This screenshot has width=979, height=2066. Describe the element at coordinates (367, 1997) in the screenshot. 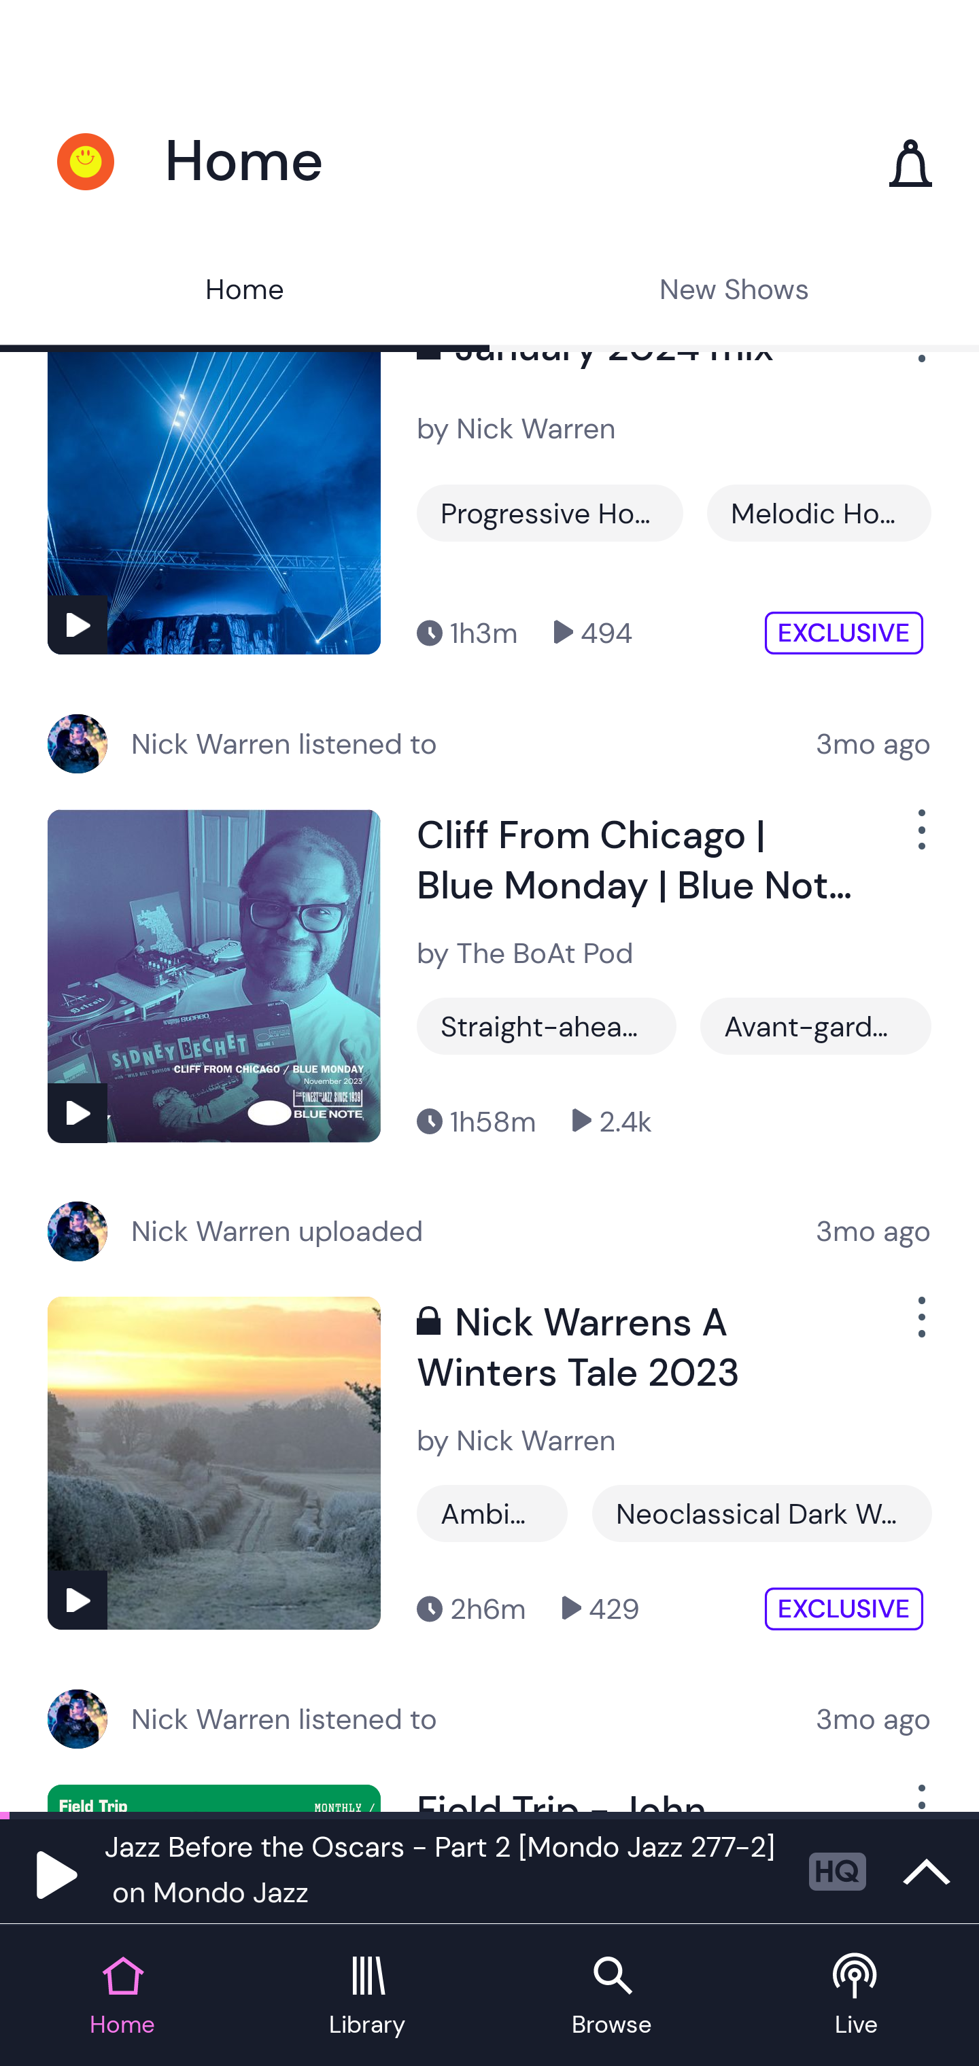

I see `Library tab Library` at that location.